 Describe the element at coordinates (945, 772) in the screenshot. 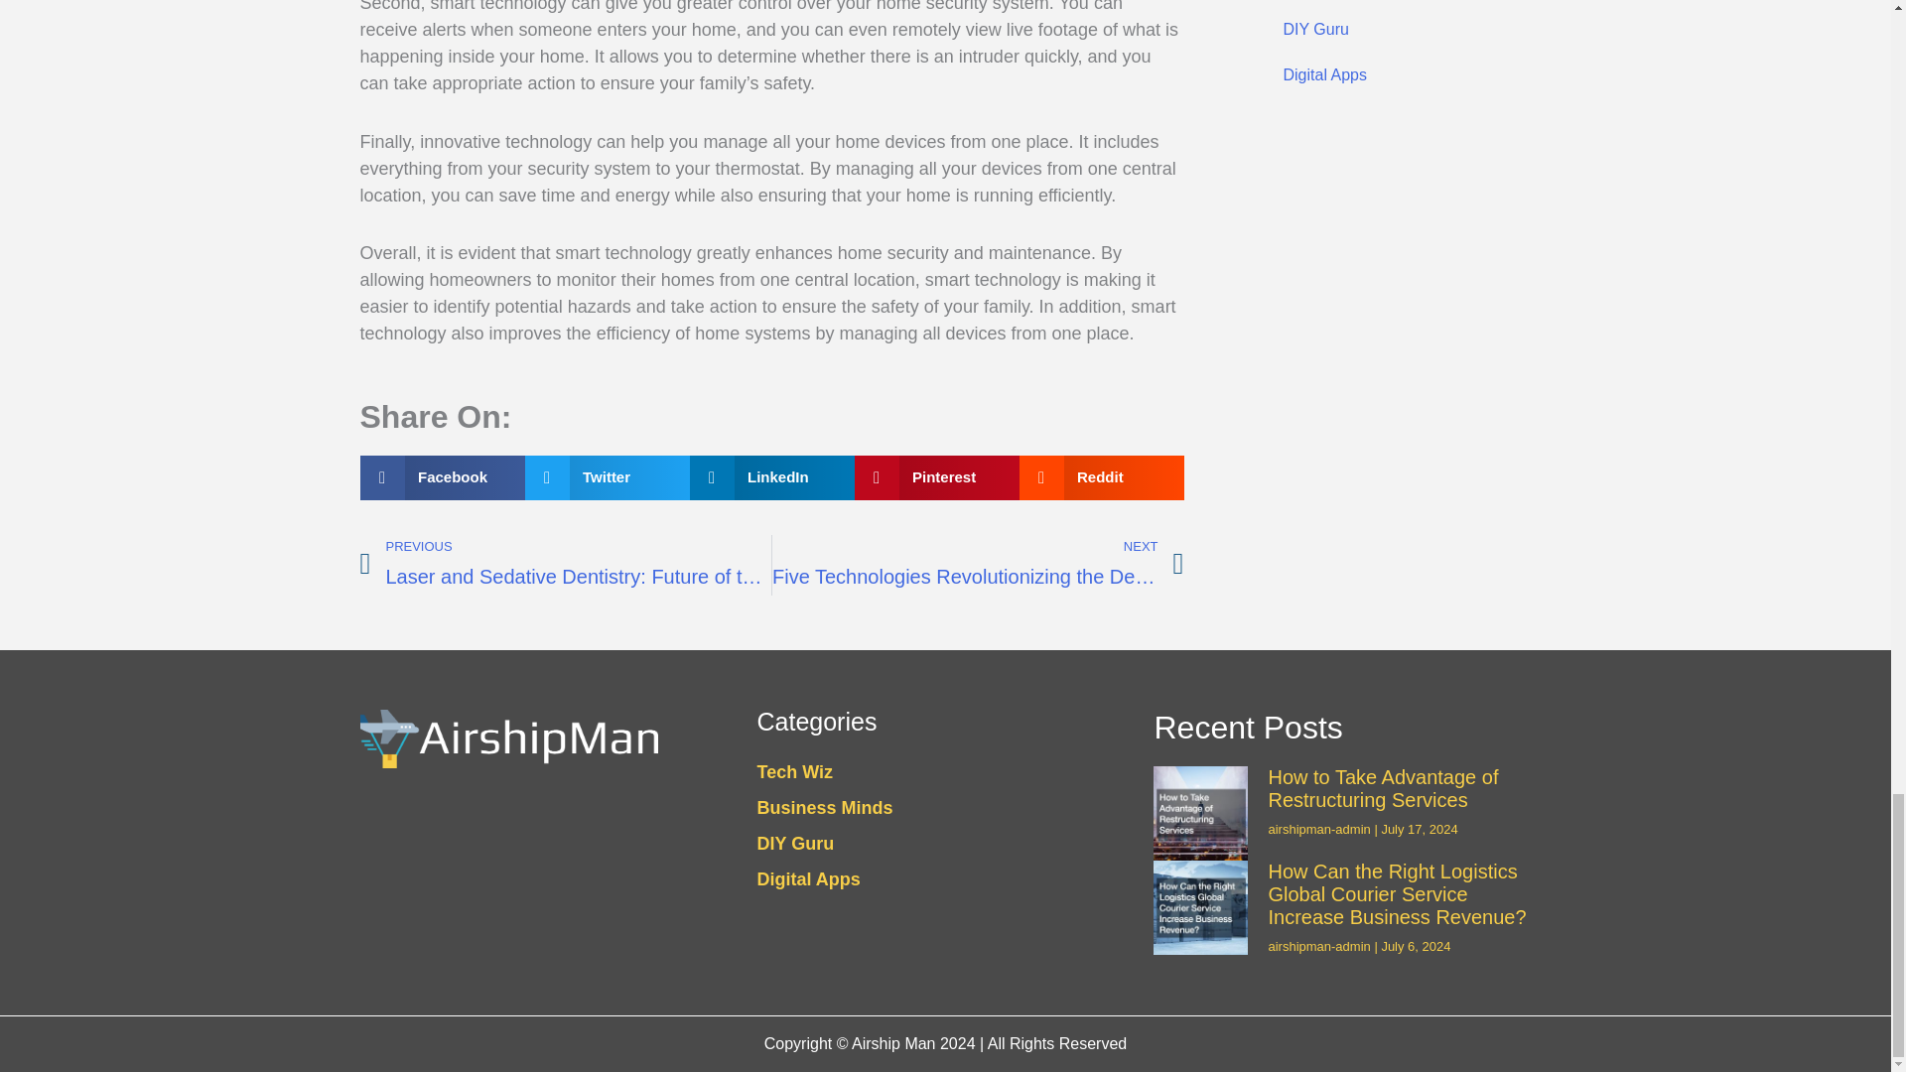

I see `Tech Wiz` at that location.